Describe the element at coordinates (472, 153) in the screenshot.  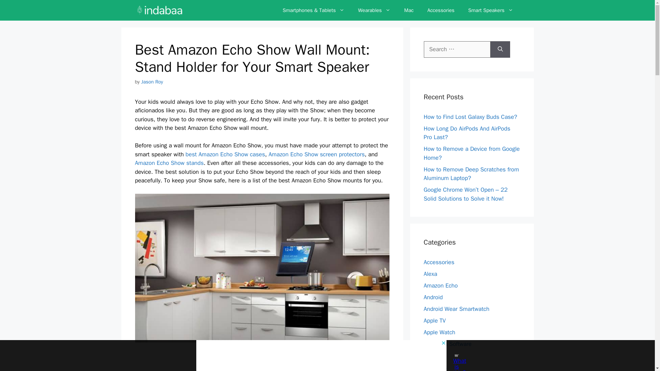
I see `How to Remove a Device from Google Home?` at that location.